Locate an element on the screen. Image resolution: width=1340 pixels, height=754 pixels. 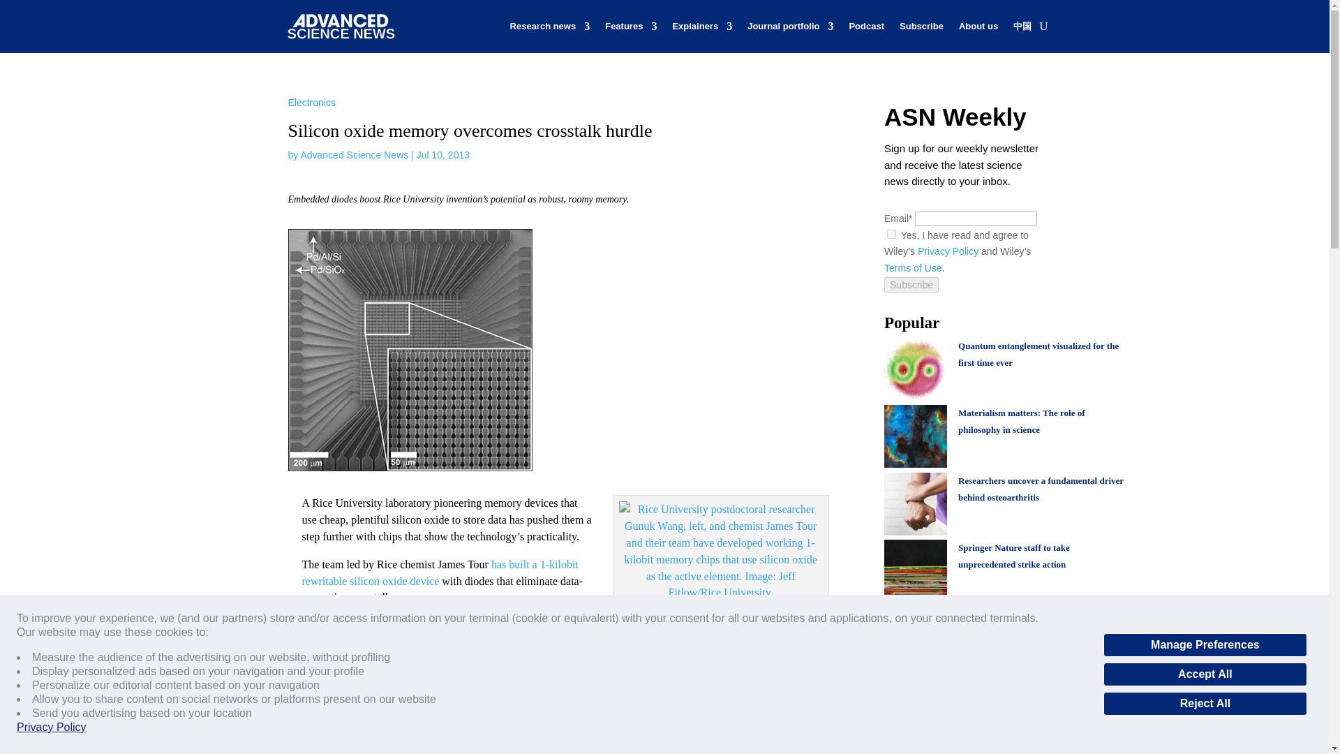
Reject All is located at coordinates (1205, 704).